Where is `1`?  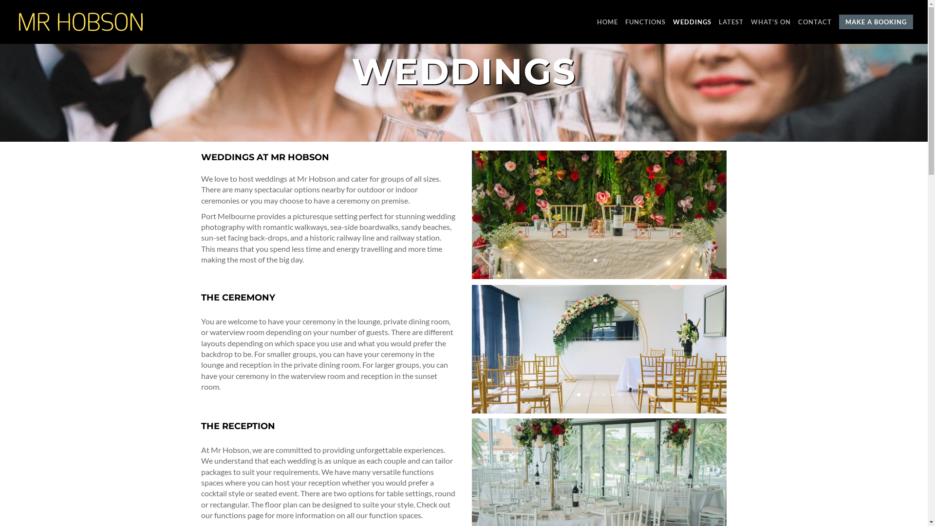
1 is located at coordinates (595, 260).